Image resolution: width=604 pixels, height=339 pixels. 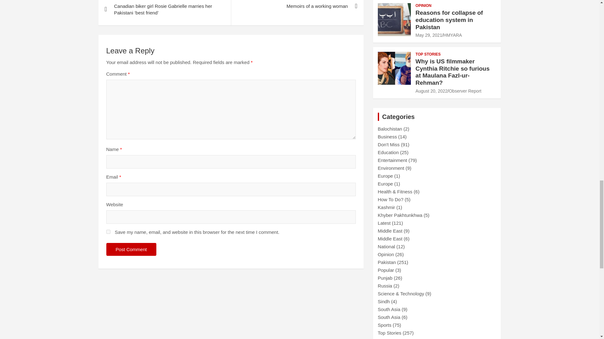 I want to click on yes, so click(x=108, y=232).